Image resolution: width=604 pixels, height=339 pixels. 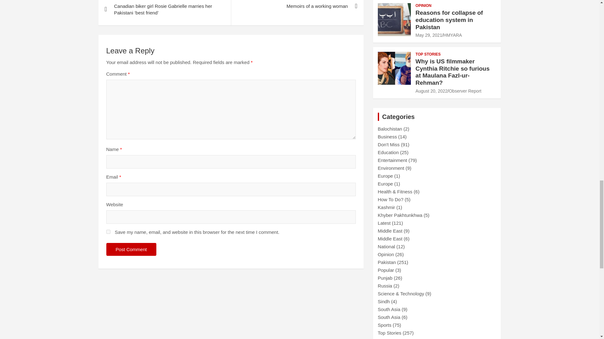 I want to click on yes, so click(x=108, y=232).